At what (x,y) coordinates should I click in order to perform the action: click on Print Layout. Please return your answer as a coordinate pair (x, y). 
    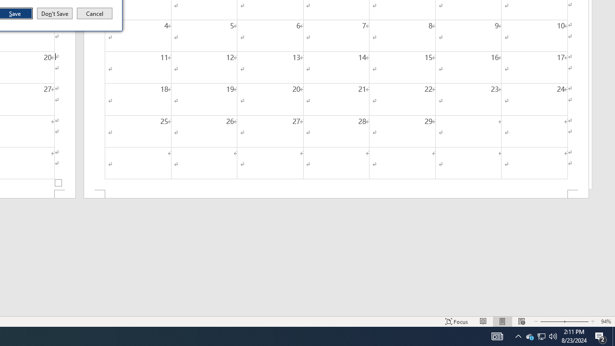
    Looking at the image, I should click on (503, 321).